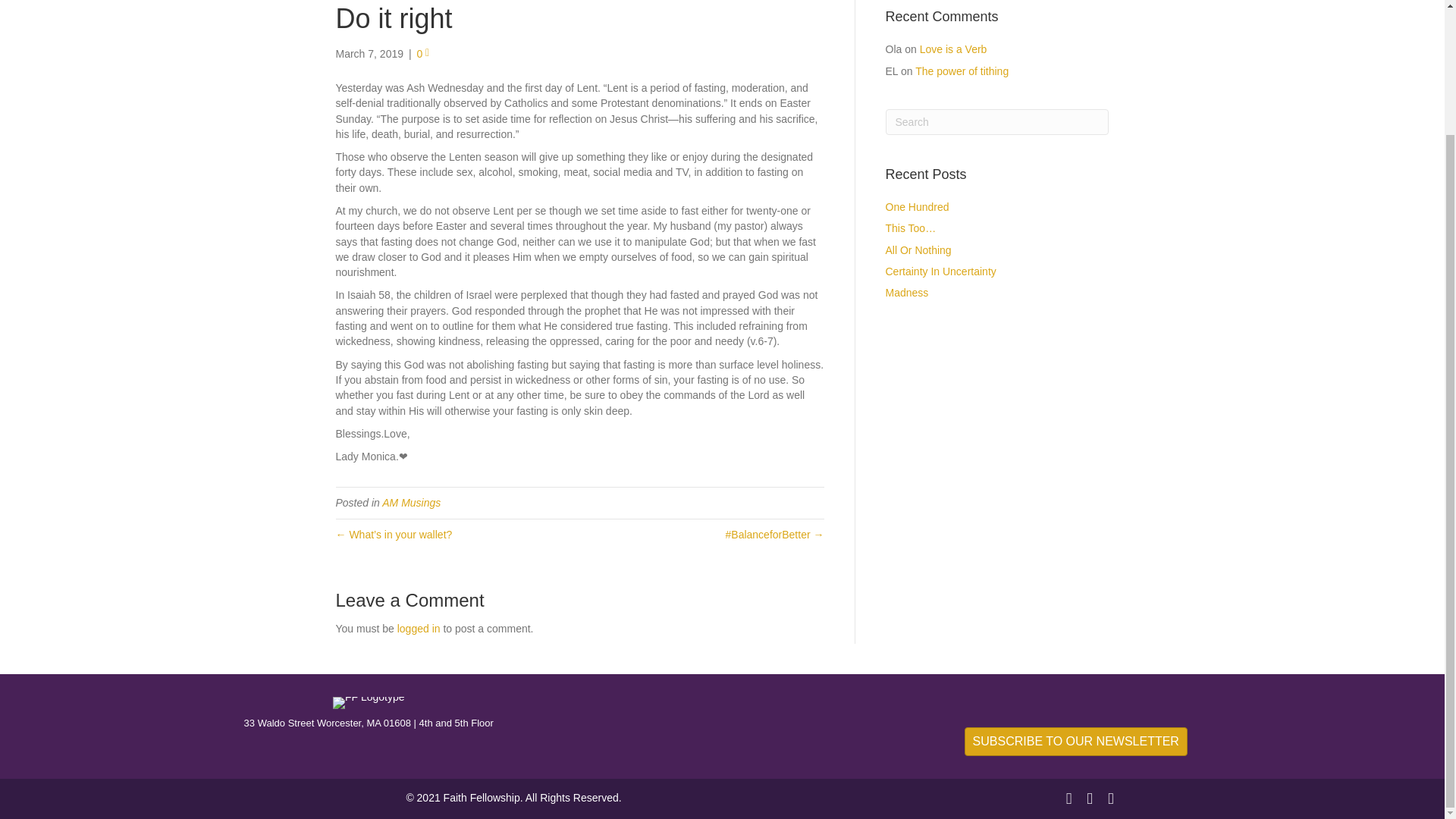  I want to click on The power of tithing, so click(962, 71).